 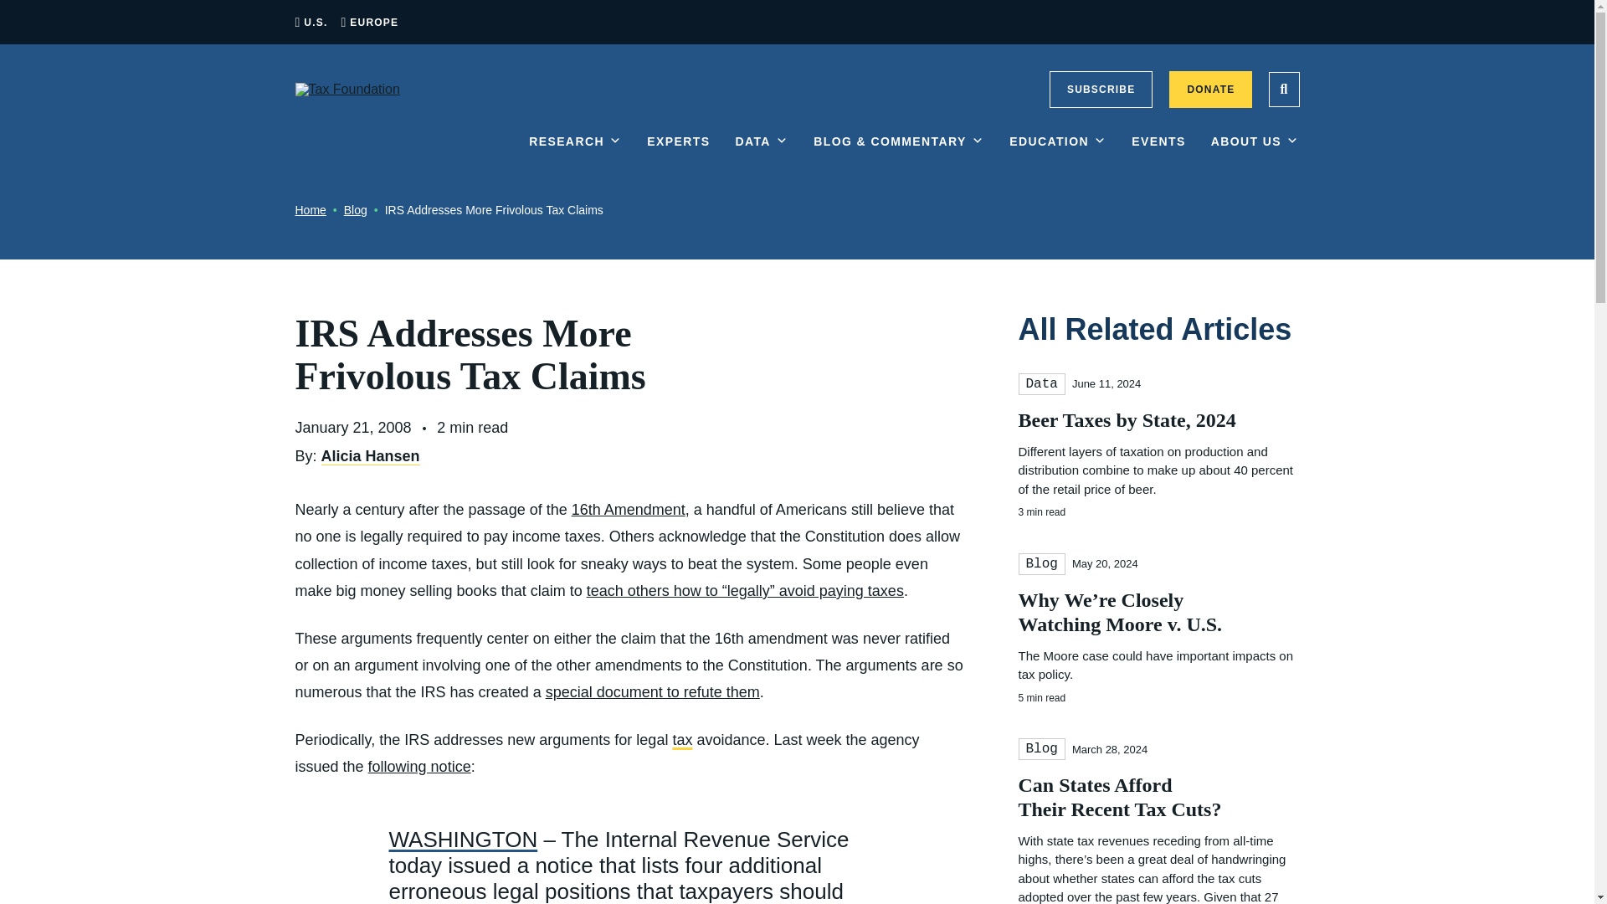 What do you see at coordinates (1100, 89) in the screenshot?
I see `SUBSCRIBE` at bounding box center [1100, 89].